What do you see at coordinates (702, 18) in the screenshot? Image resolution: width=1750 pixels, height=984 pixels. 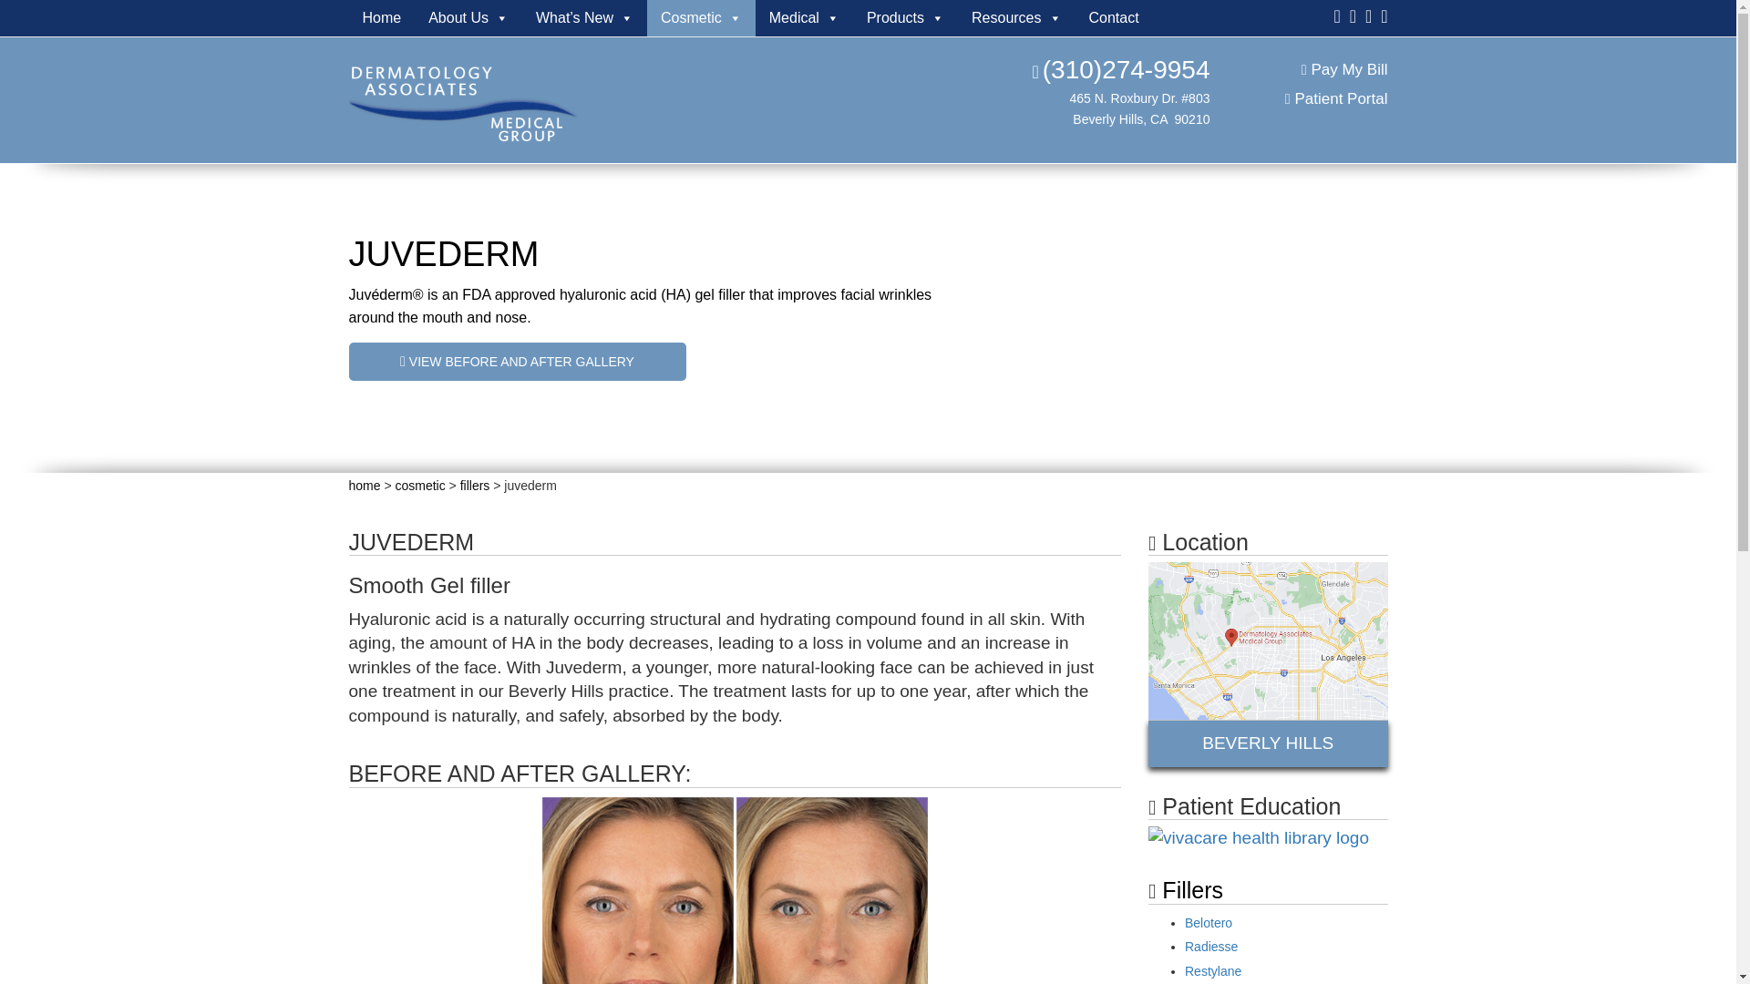 I see `Cosmetic` at bounding box center [702, 18].